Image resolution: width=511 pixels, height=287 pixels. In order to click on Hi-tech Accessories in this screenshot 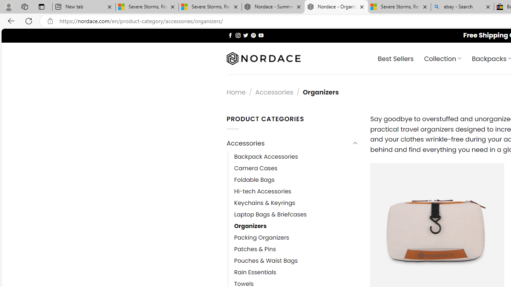, I will do `click(263, 191)`.